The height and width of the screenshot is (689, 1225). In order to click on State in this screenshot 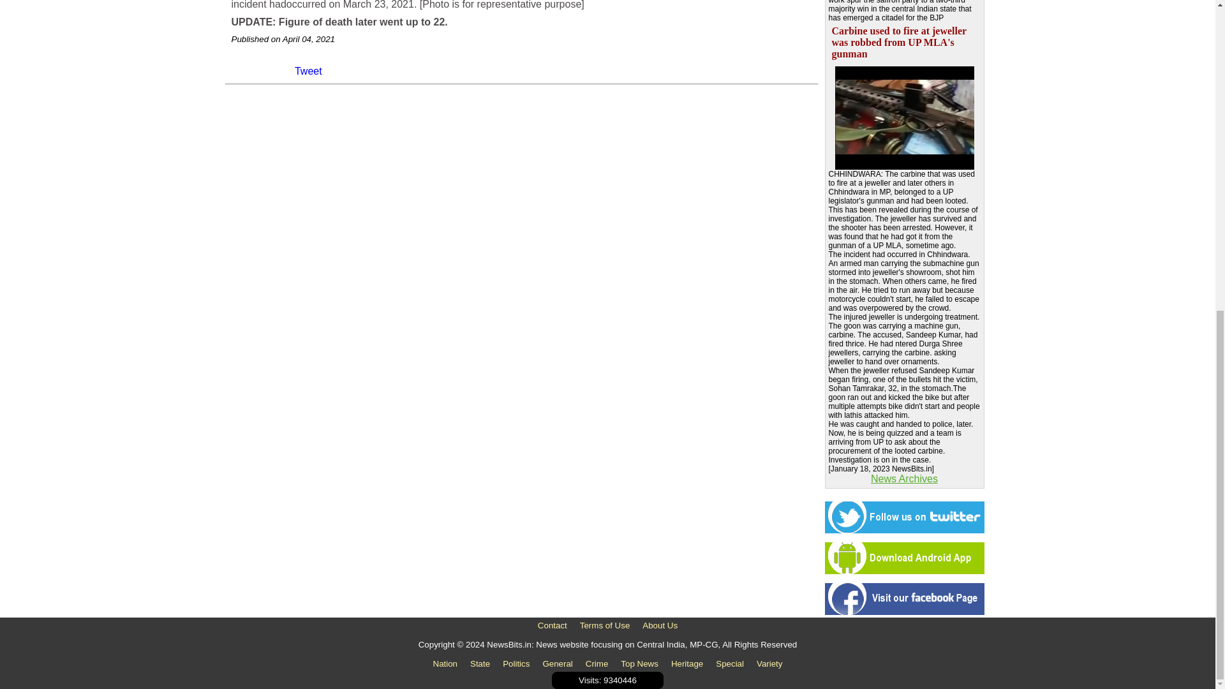, I will do `click(480, 663)`.